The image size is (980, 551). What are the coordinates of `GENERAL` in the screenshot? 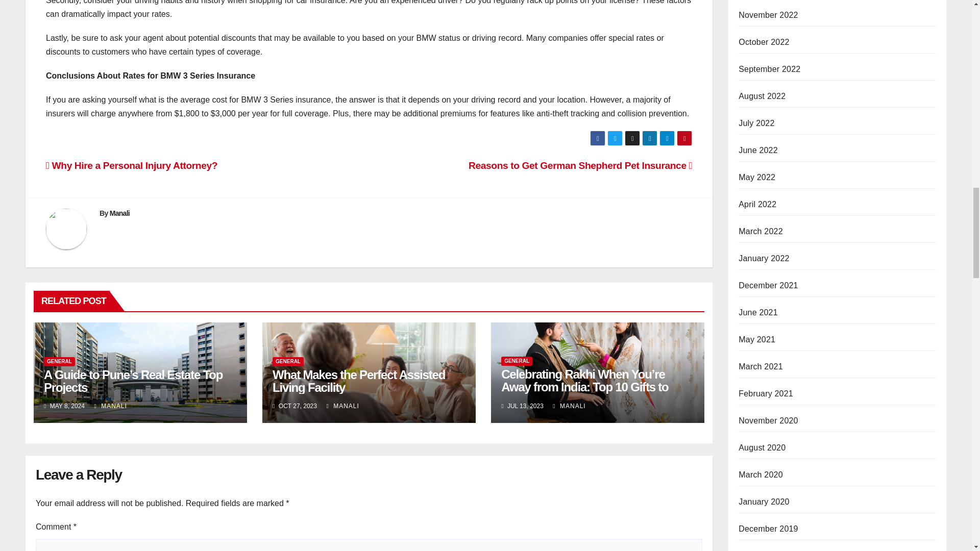 It's located at (288, 361).